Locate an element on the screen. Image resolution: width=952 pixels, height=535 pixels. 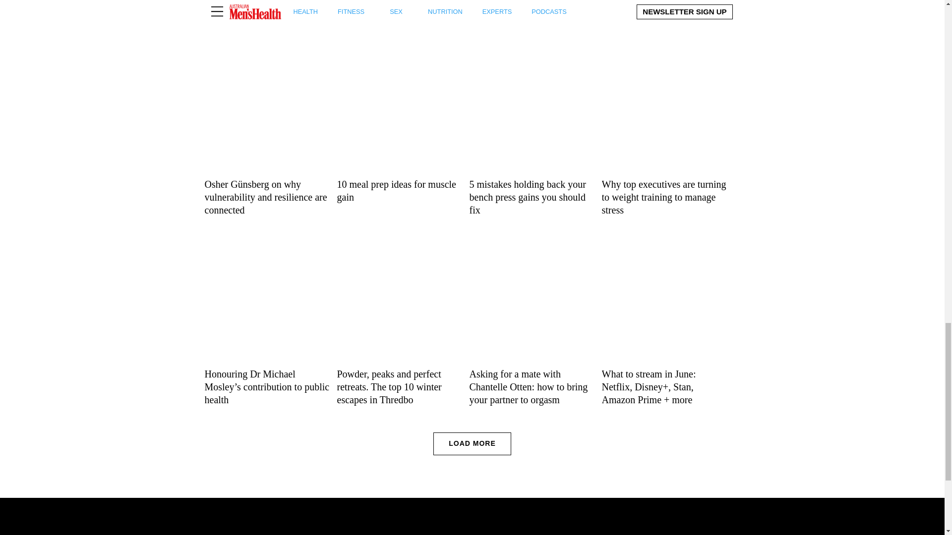
Follow on X is located at coordinates (426, 533).